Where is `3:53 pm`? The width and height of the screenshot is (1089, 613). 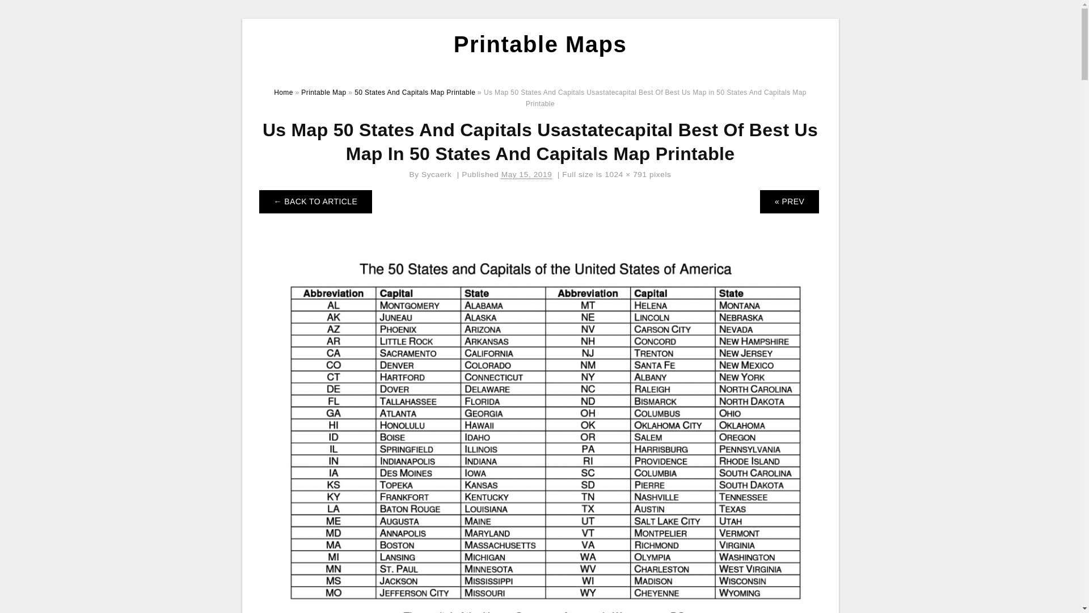
3:53 pm is located at coordinates (526, 175).